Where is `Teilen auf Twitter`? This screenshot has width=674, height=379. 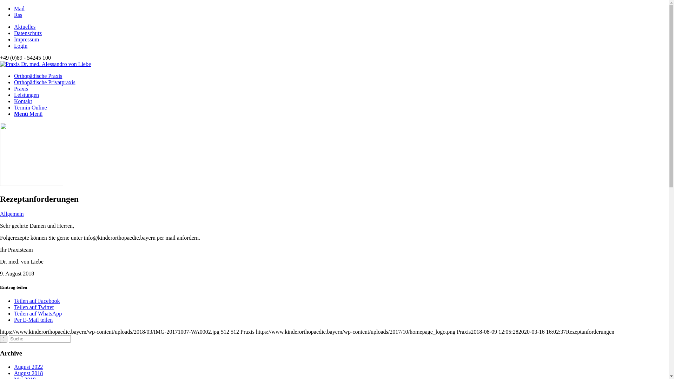
Teilen auf Twitter is located at coordinates (34, 307).